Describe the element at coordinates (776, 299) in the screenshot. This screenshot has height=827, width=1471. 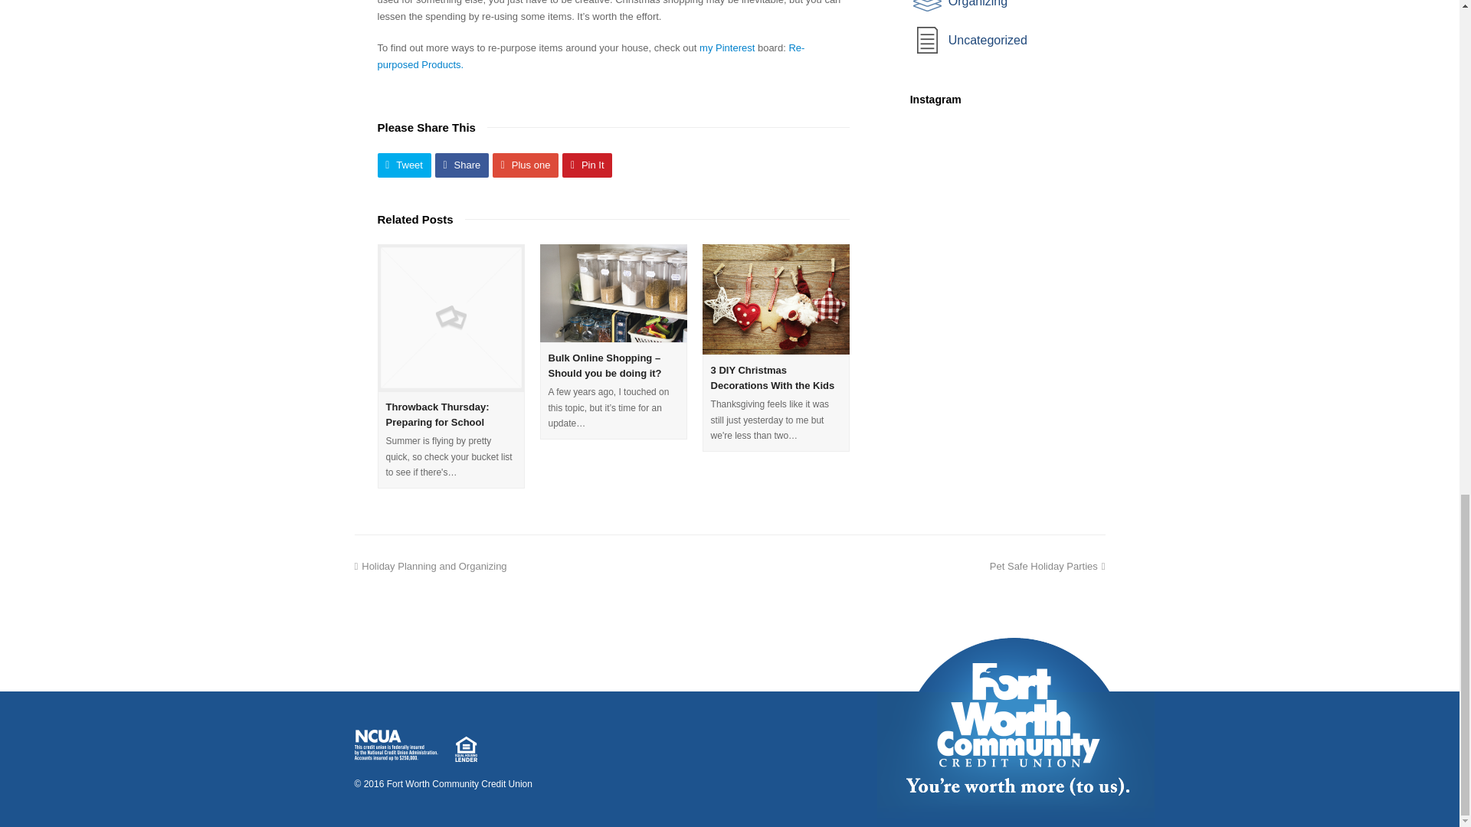
I see `3 DIY Christmas Decorations With the Kids` at that location.